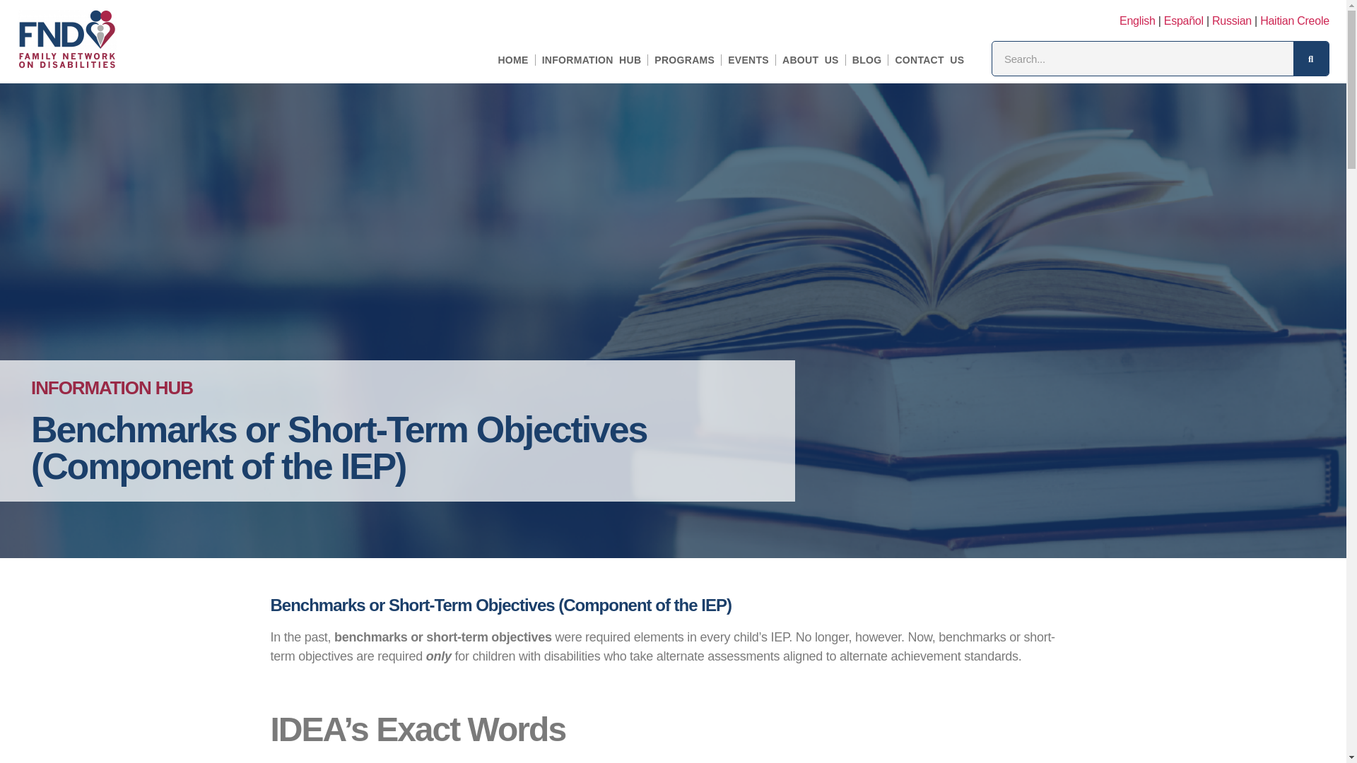  Describe the element at coordinates (1184, 20) in the screenshot. I see `Spanish` at that location.